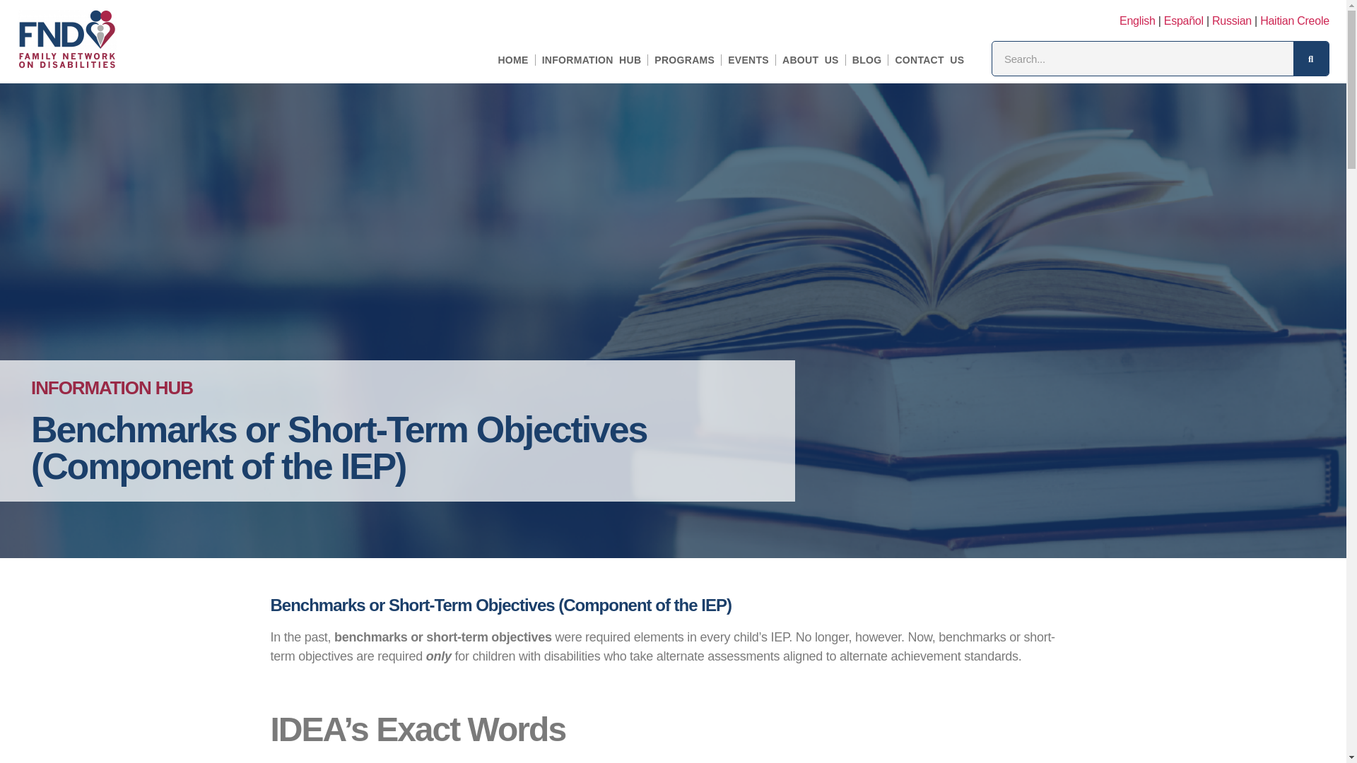  Describe the element at coordinates (1184, 20) in the screenshot. I see `Spanish` at that location.